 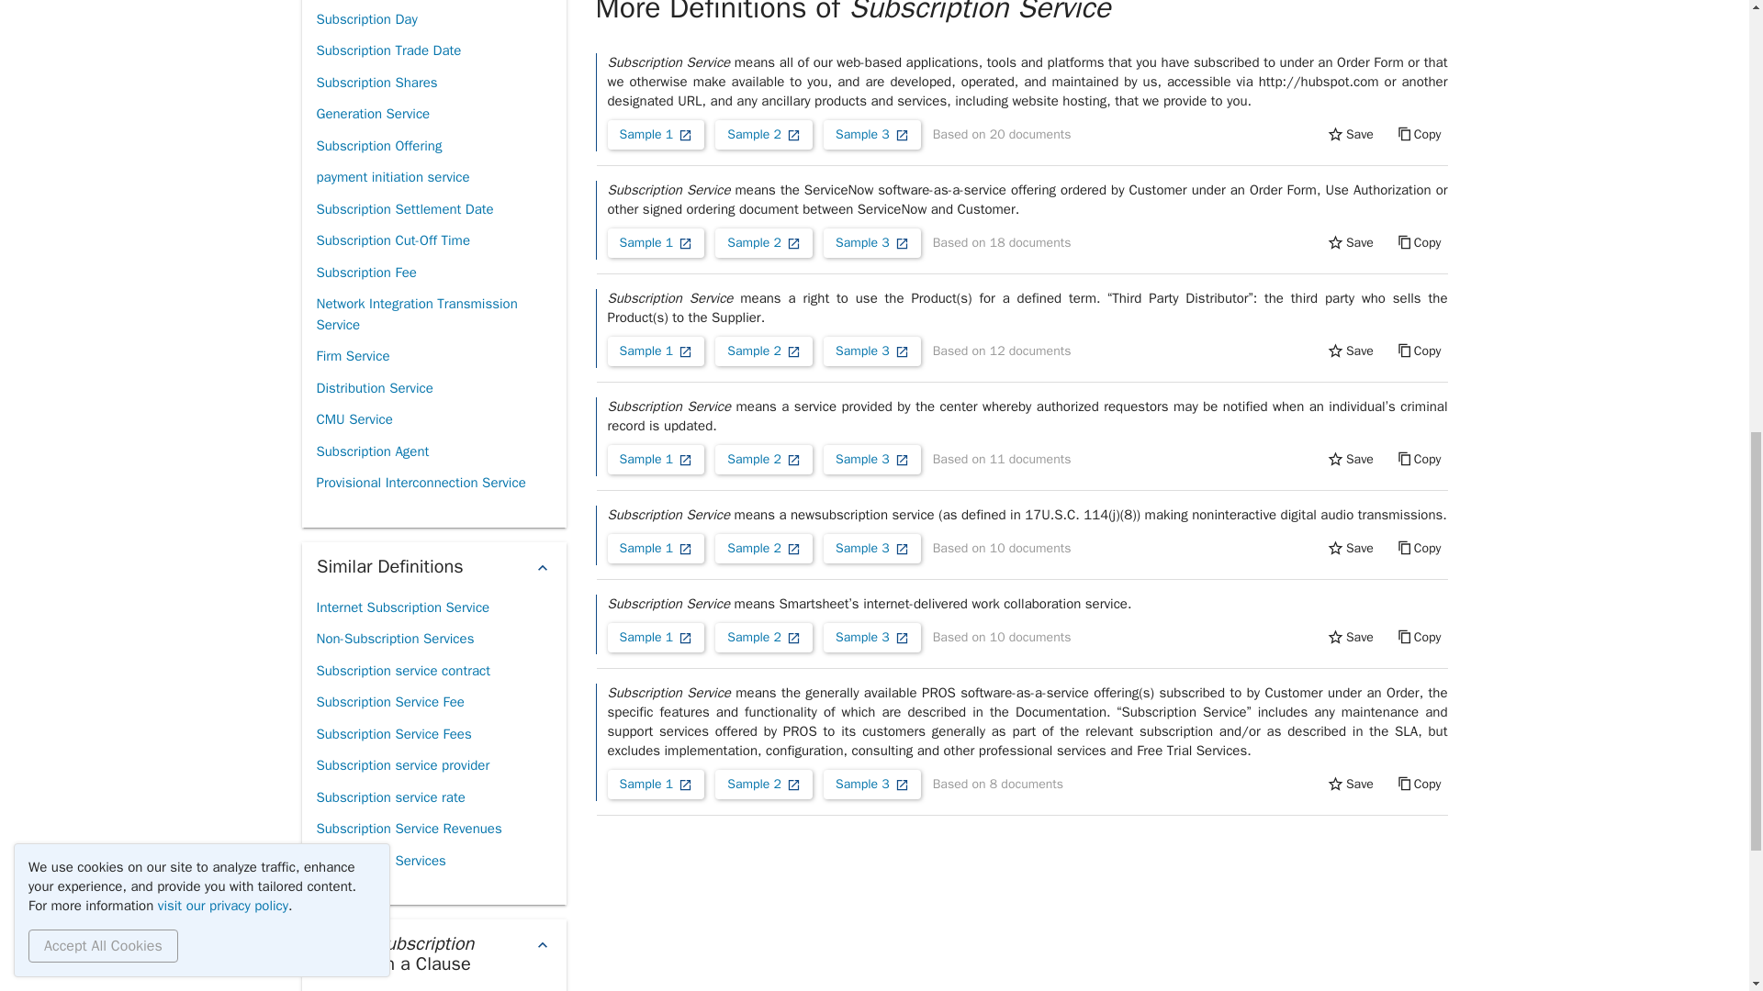 What do you see at coordinates (378, 146) in the screenshot?
I see `Subscription Offering` at bounding box center [378, 146].